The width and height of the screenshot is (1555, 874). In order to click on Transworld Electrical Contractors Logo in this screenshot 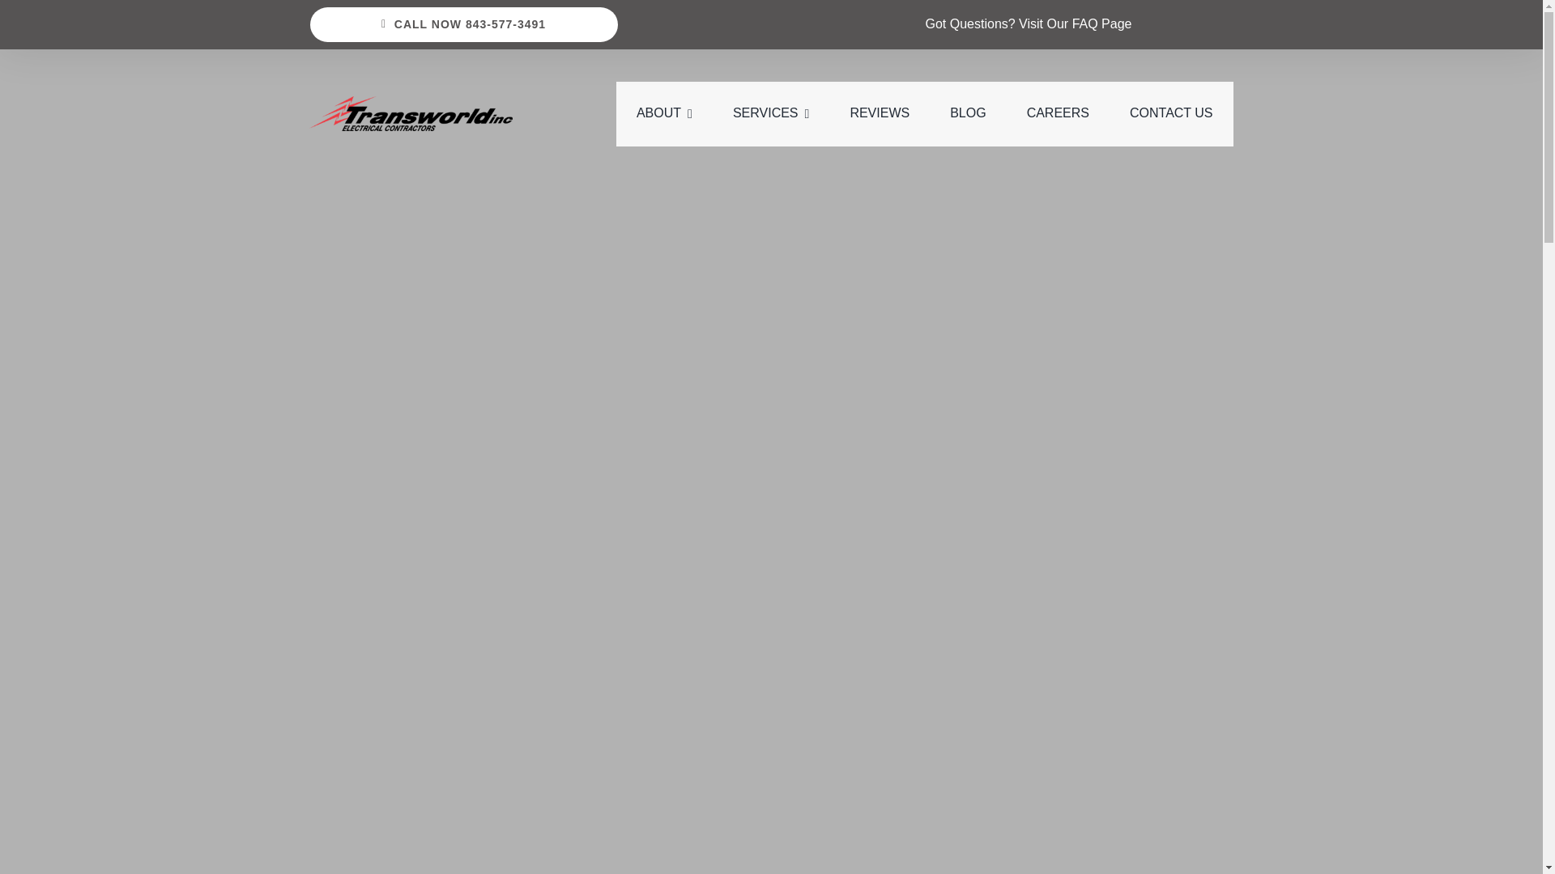, I will do `click(411, 113)`.